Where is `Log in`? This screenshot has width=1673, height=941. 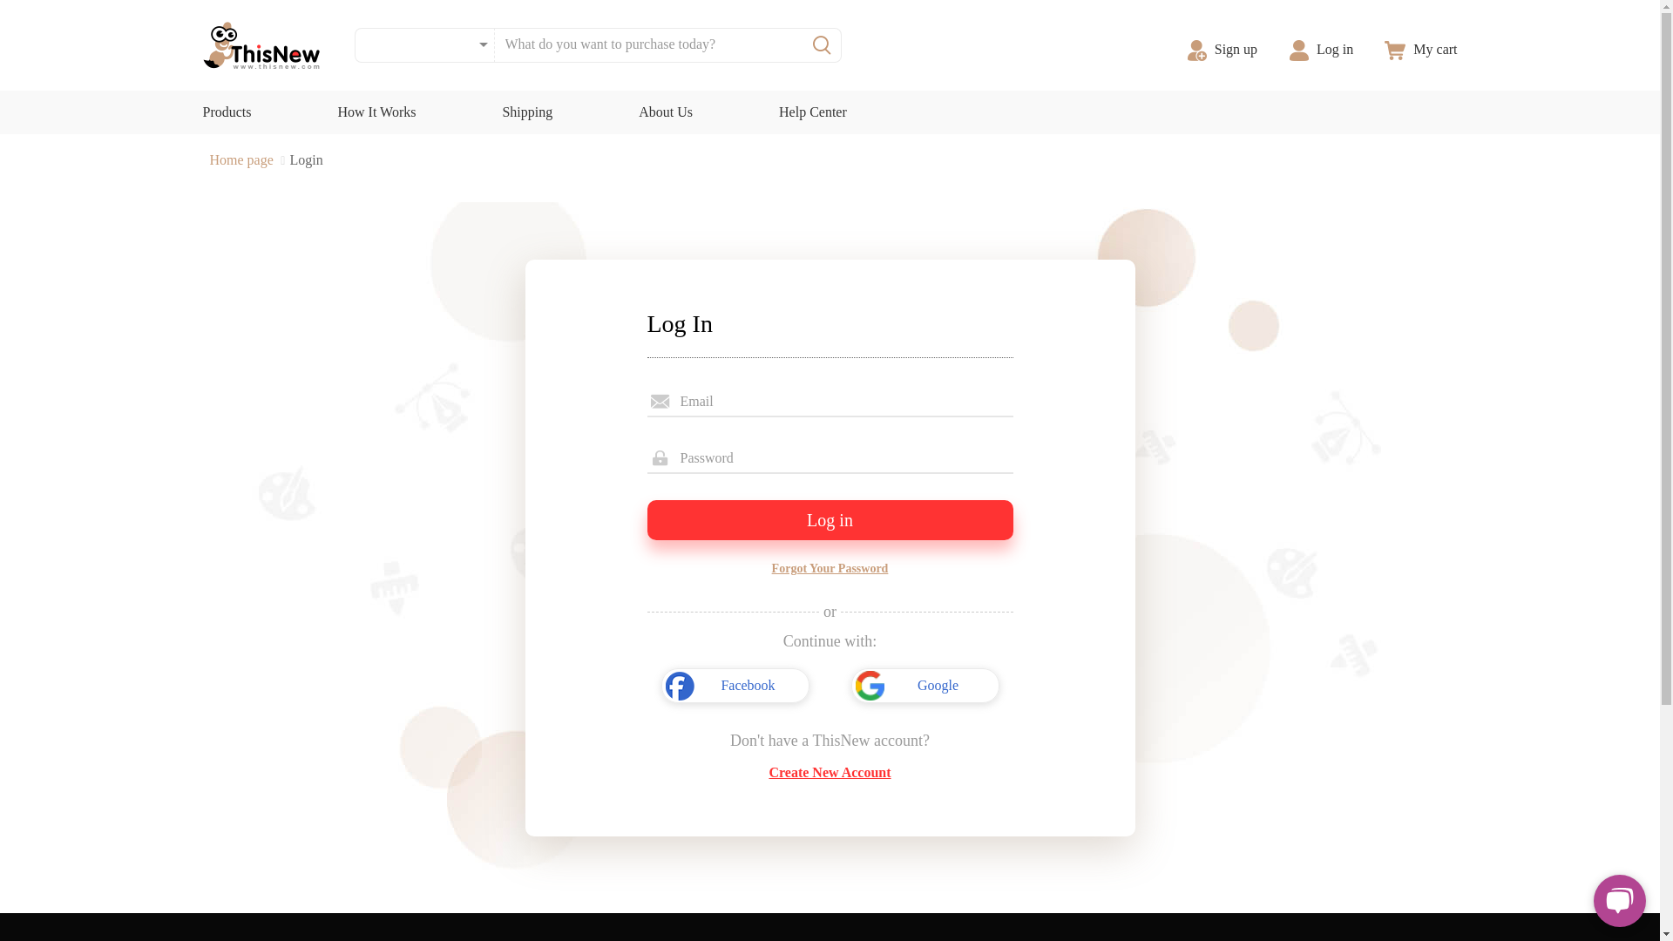 Log in is located at coordinates (1321, 49).